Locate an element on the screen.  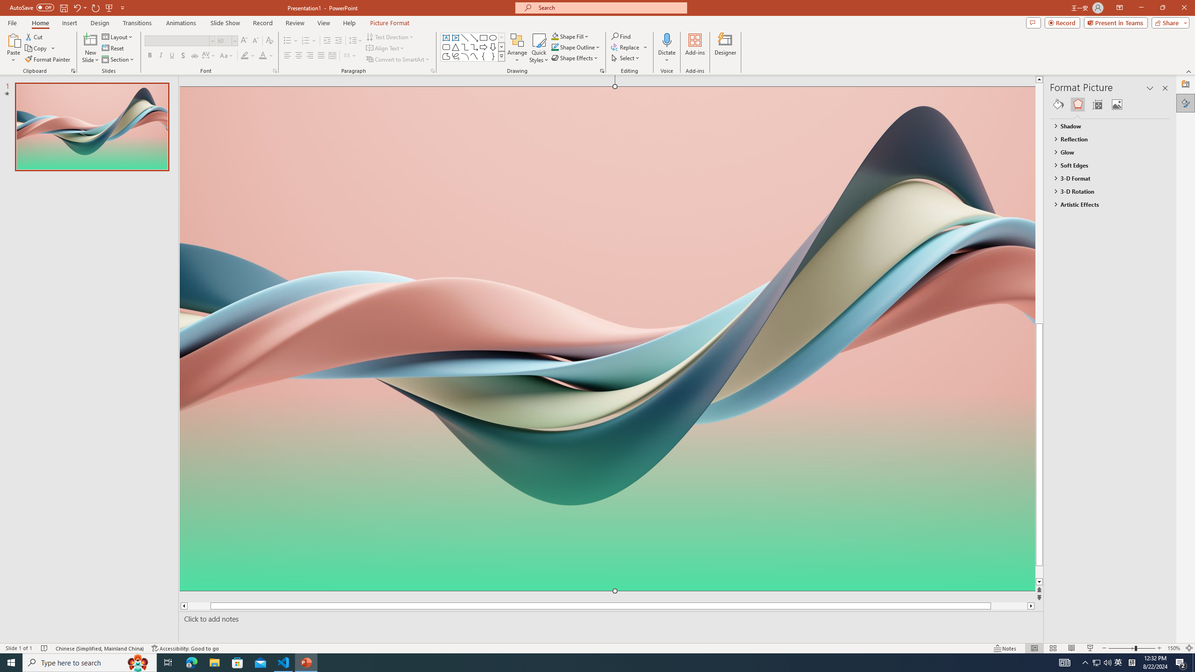
Reflection is located at coordinates (1105, 139).